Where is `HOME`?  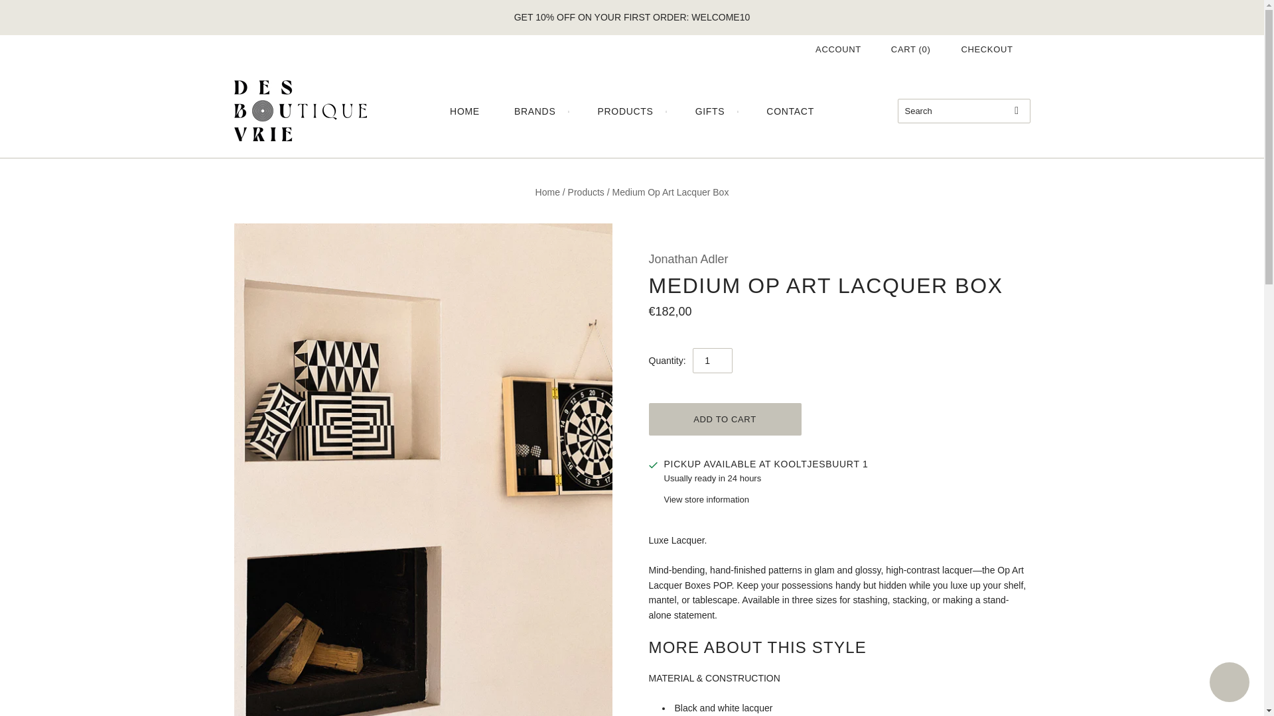
HOME is located at coordinates (464, 111).